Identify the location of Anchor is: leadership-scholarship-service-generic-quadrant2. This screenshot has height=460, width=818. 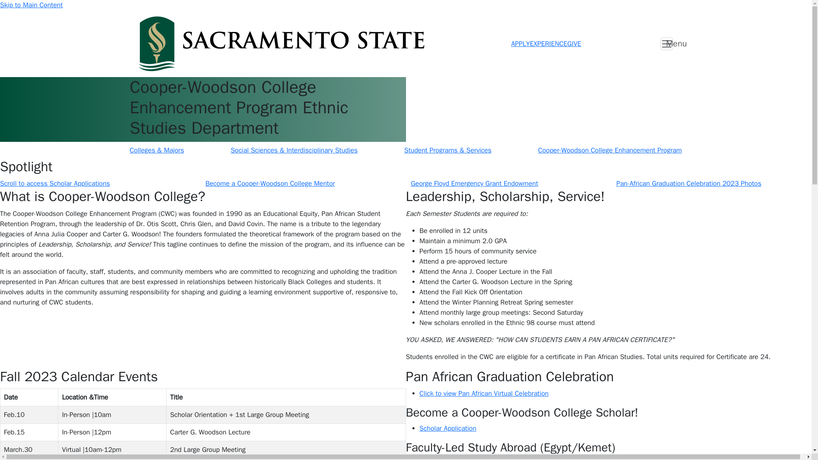
(608, 196).